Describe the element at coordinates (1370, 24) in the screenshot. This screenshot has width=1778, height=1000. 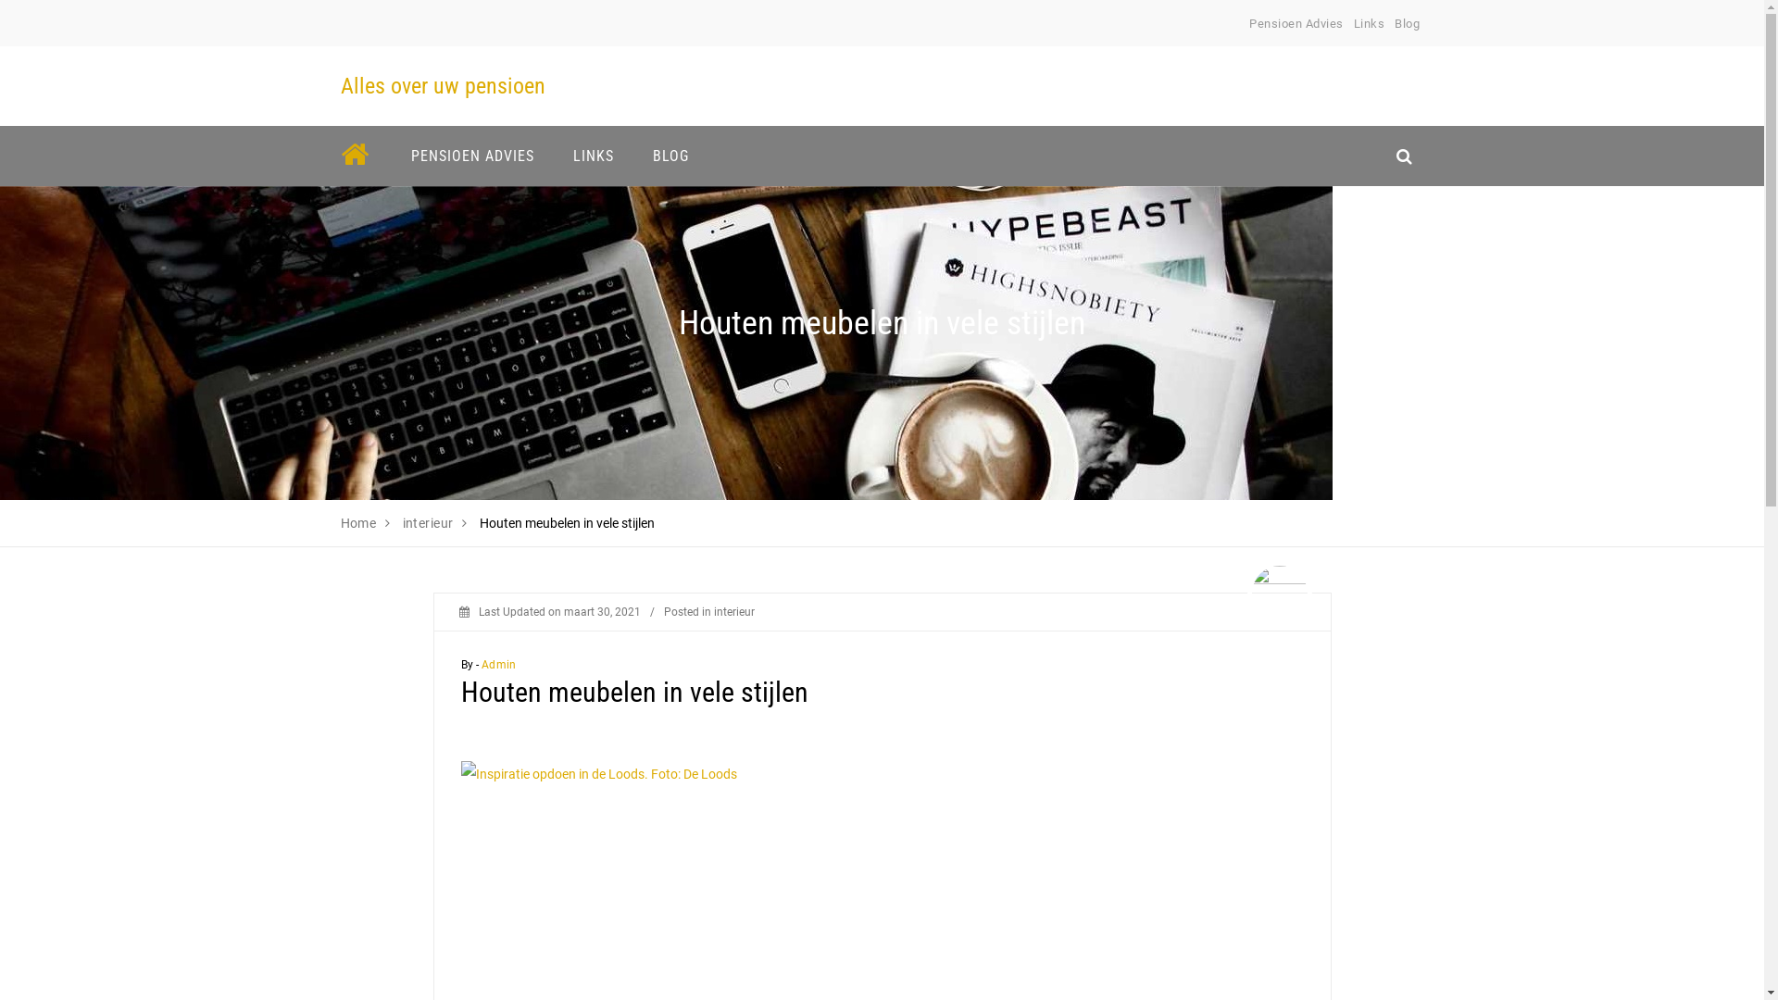
I see `Links` at that location.